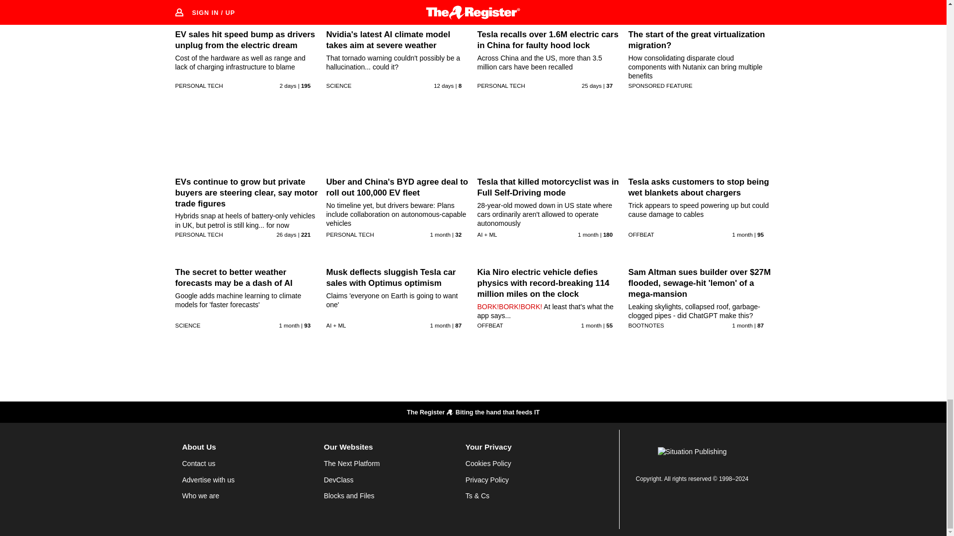  Describe the element at coordinates (440, 234) in the screenshot. I see `1 Aug 2024 14:2` at that location.